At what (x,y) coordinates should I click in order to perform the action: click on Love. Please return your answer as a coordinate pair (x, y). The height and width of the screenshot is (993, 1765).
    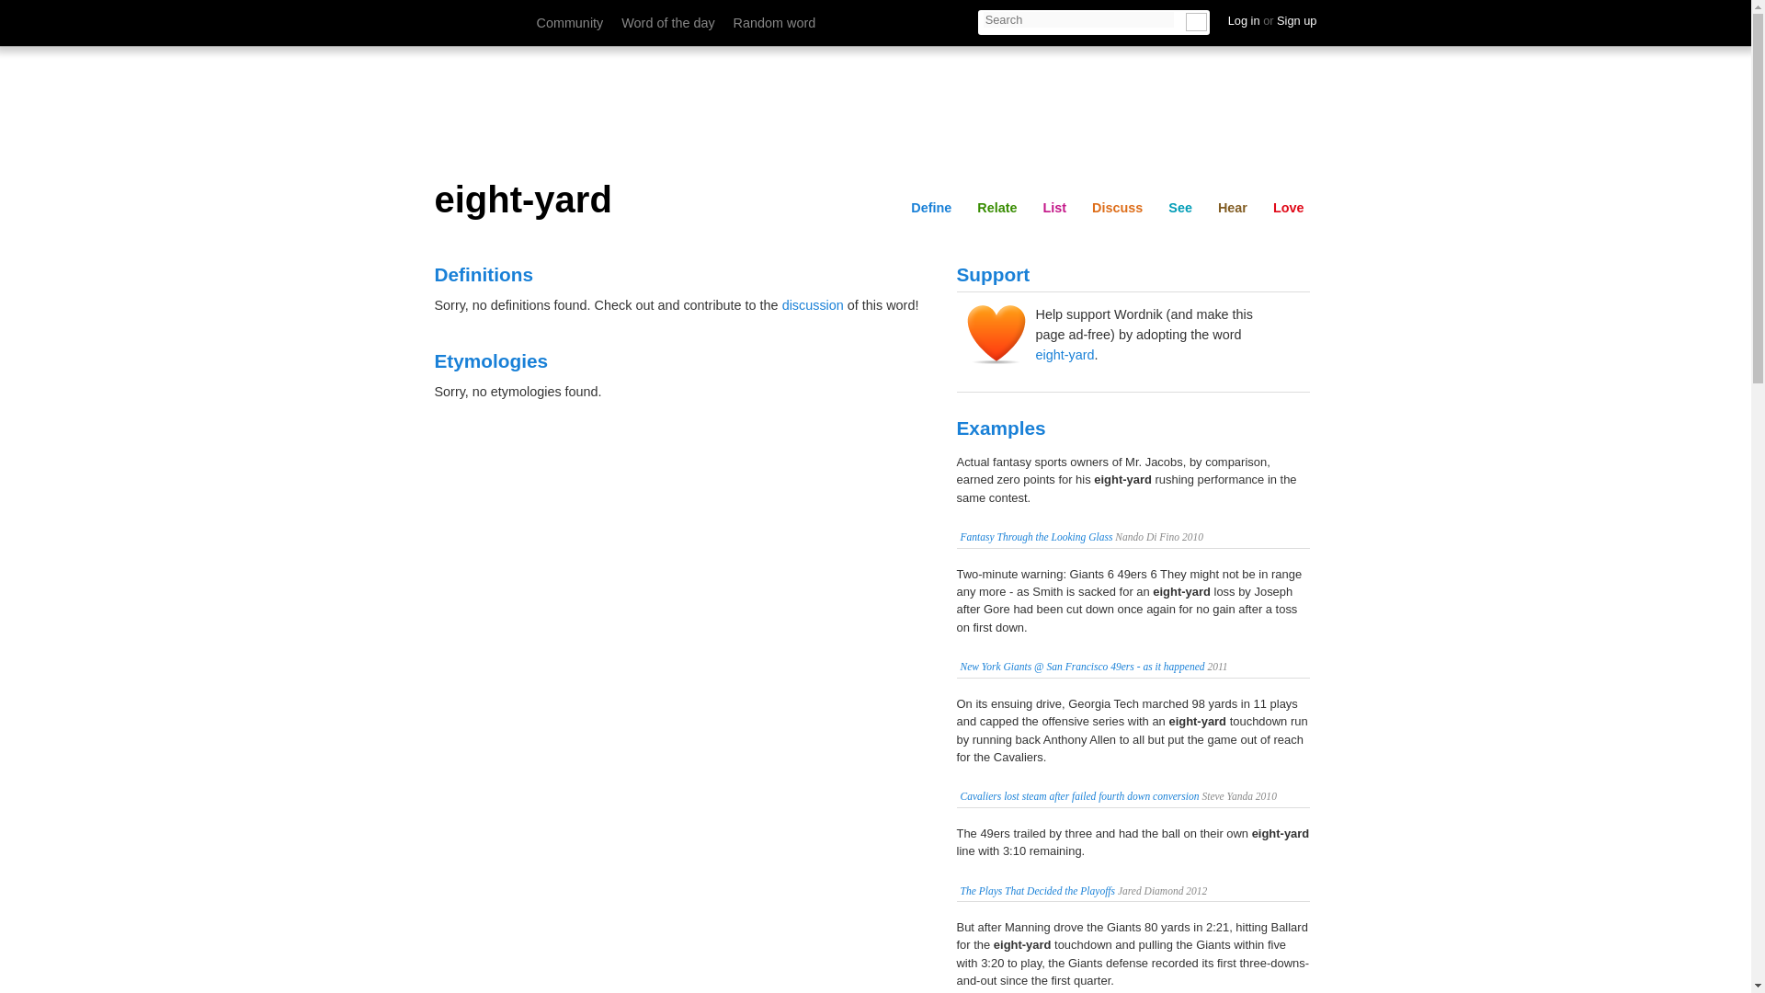
    Looking at the image, I should click on (1288, 207).